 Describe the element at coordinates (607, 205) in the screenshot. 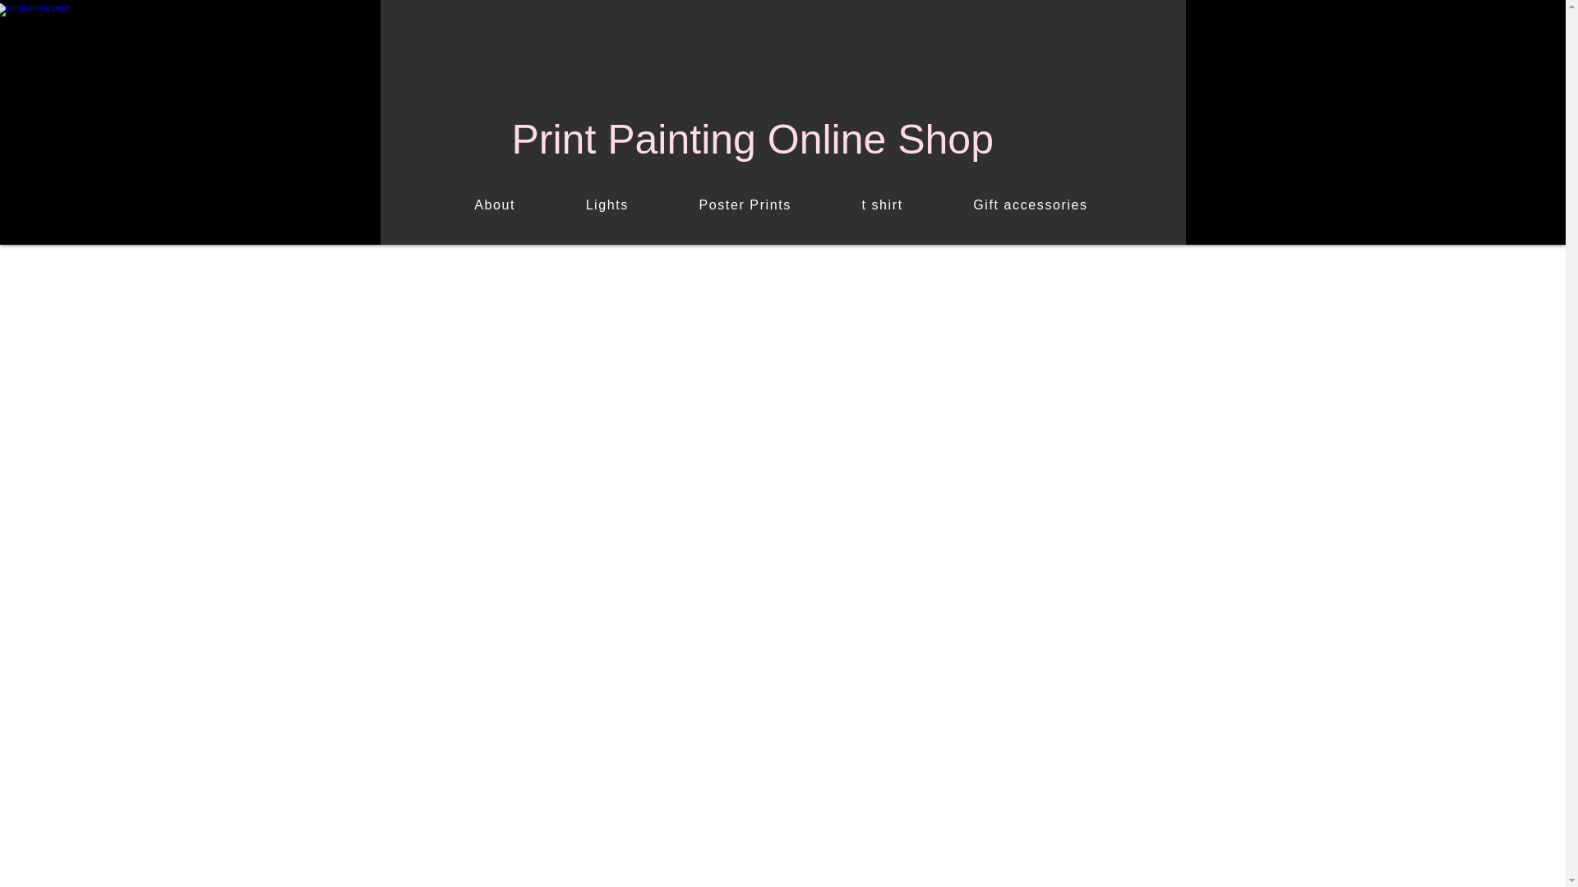

I see `Lights` at that location.